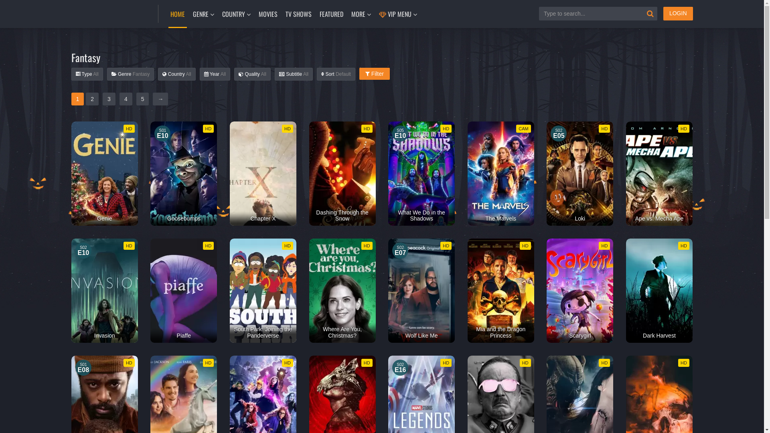  Describe the element at coordinates (215, 74) in the screenshot. I see `Year All` at that location.